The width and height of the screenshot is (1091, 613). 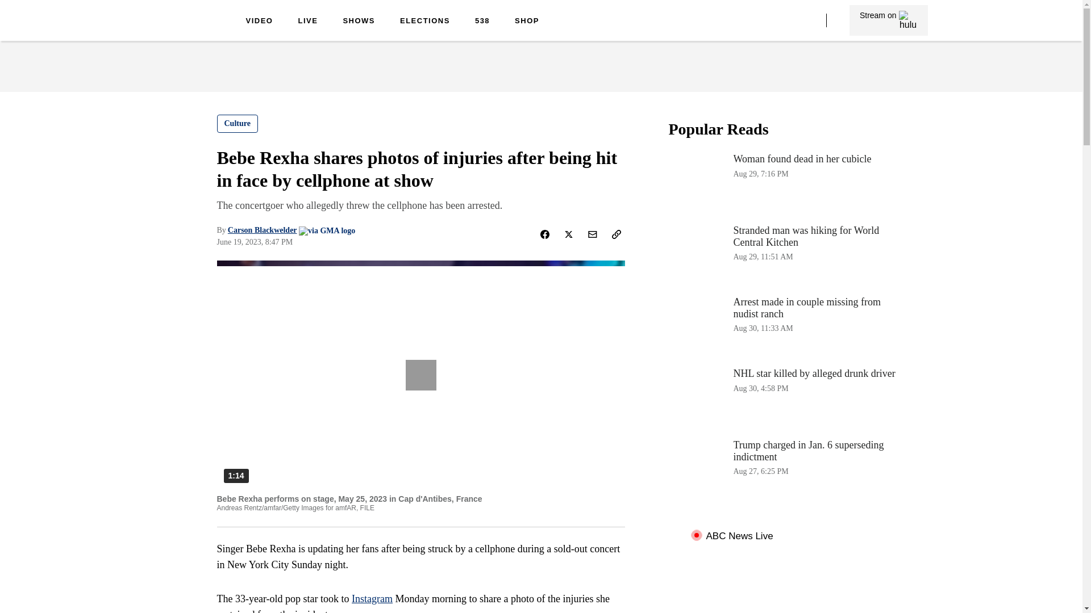 I want to click on Stream on, so click(x=527, y=22).